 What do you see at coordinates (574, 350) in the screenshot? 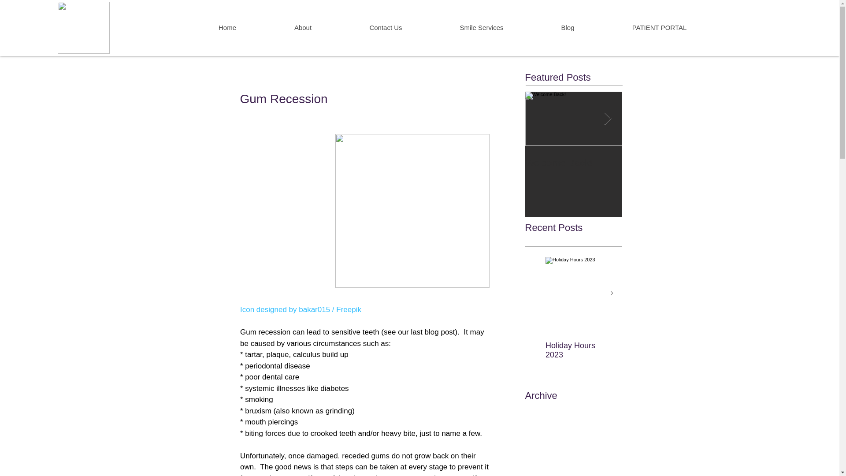
I see `Holiday Hours 2023` at bounding box center [574, 350].